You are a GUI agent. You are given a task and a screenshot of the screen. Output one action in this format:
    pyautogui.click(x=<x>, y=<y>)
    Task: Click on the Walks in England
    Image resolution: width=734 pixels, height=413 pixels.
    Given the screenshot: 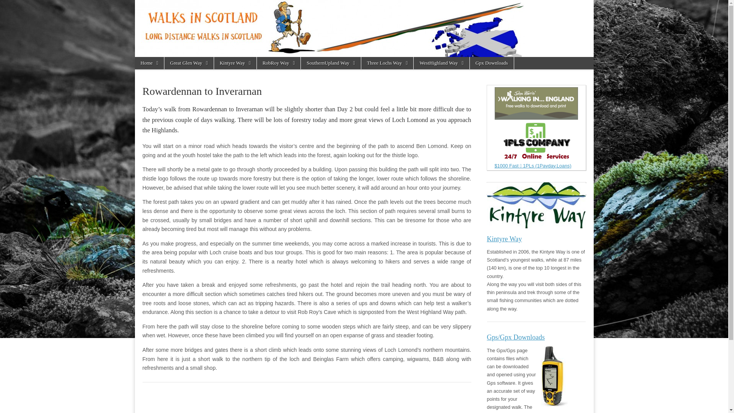 What is the action you would take?
    pyautogui.click(x=536, y=103)
    